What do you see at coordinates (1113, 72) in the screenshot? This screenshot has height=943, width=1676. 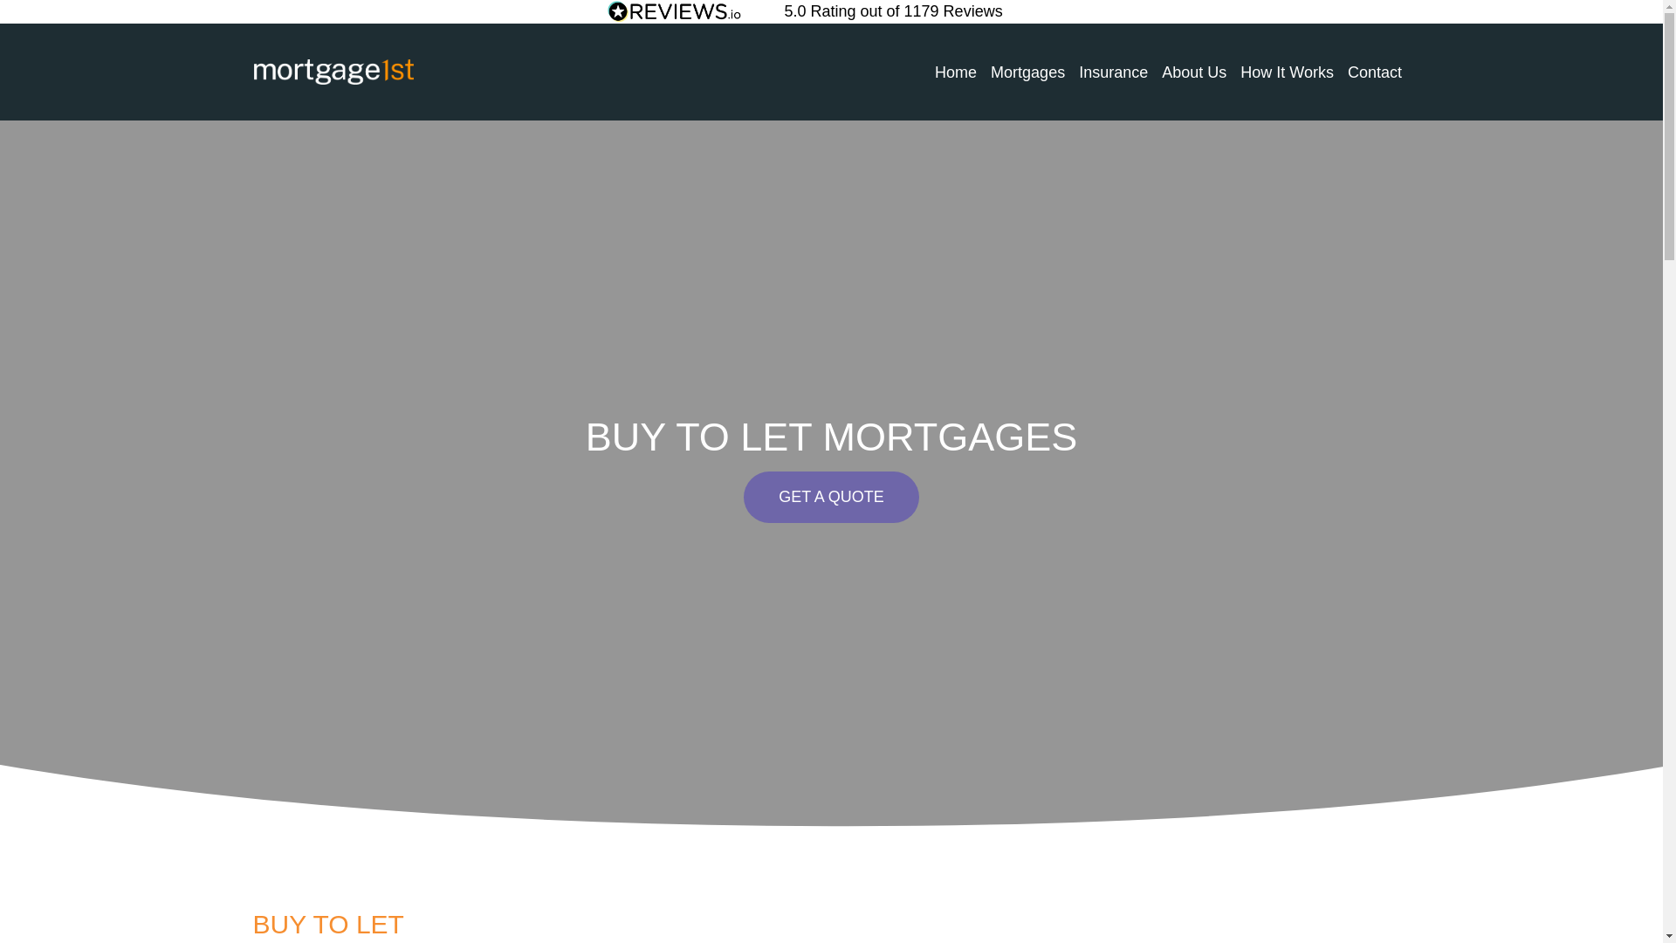 I see `Insurance` at bounding box center [1113, 72].